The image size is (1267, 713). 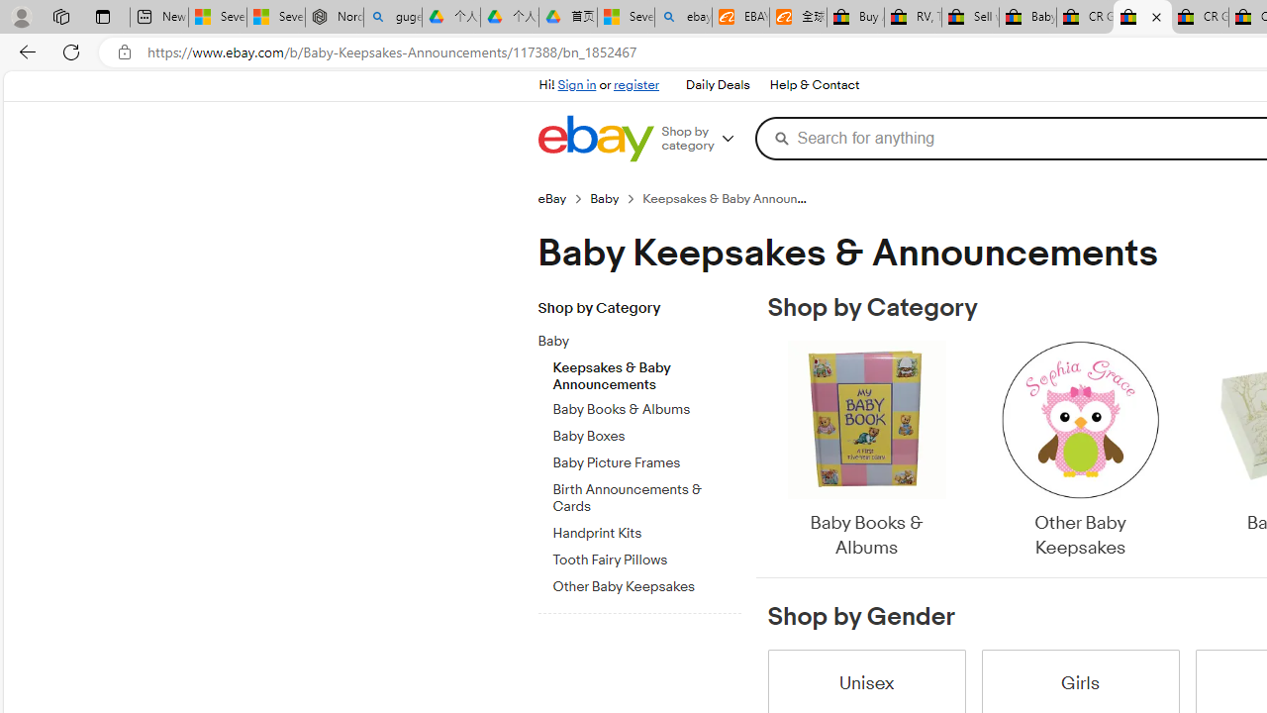 What do you see at coordinates (865, 452) in the screenshot?
I see `Baby Books & Albums` at bounding box center [865, 452].